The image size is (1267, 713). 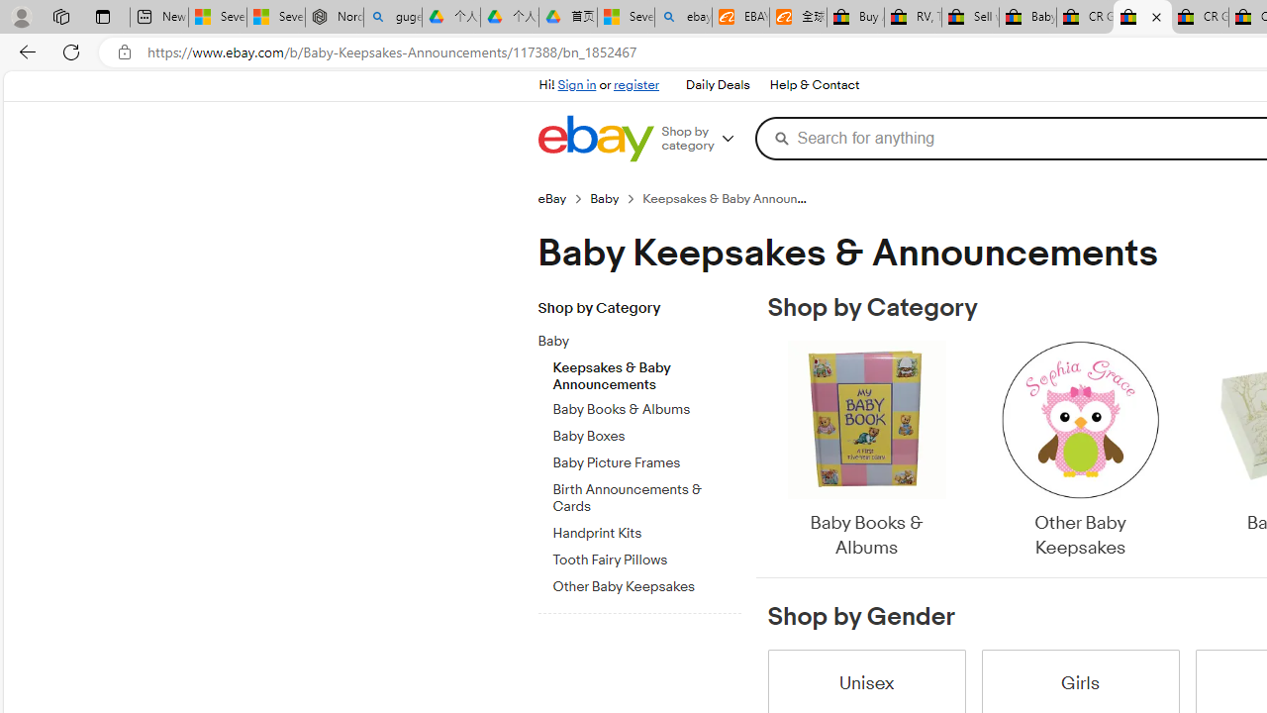 What do you see at coordinates (865, 452) in the screenshot?
I see `Baby Books & Albums` at bounding box center [865, 452].